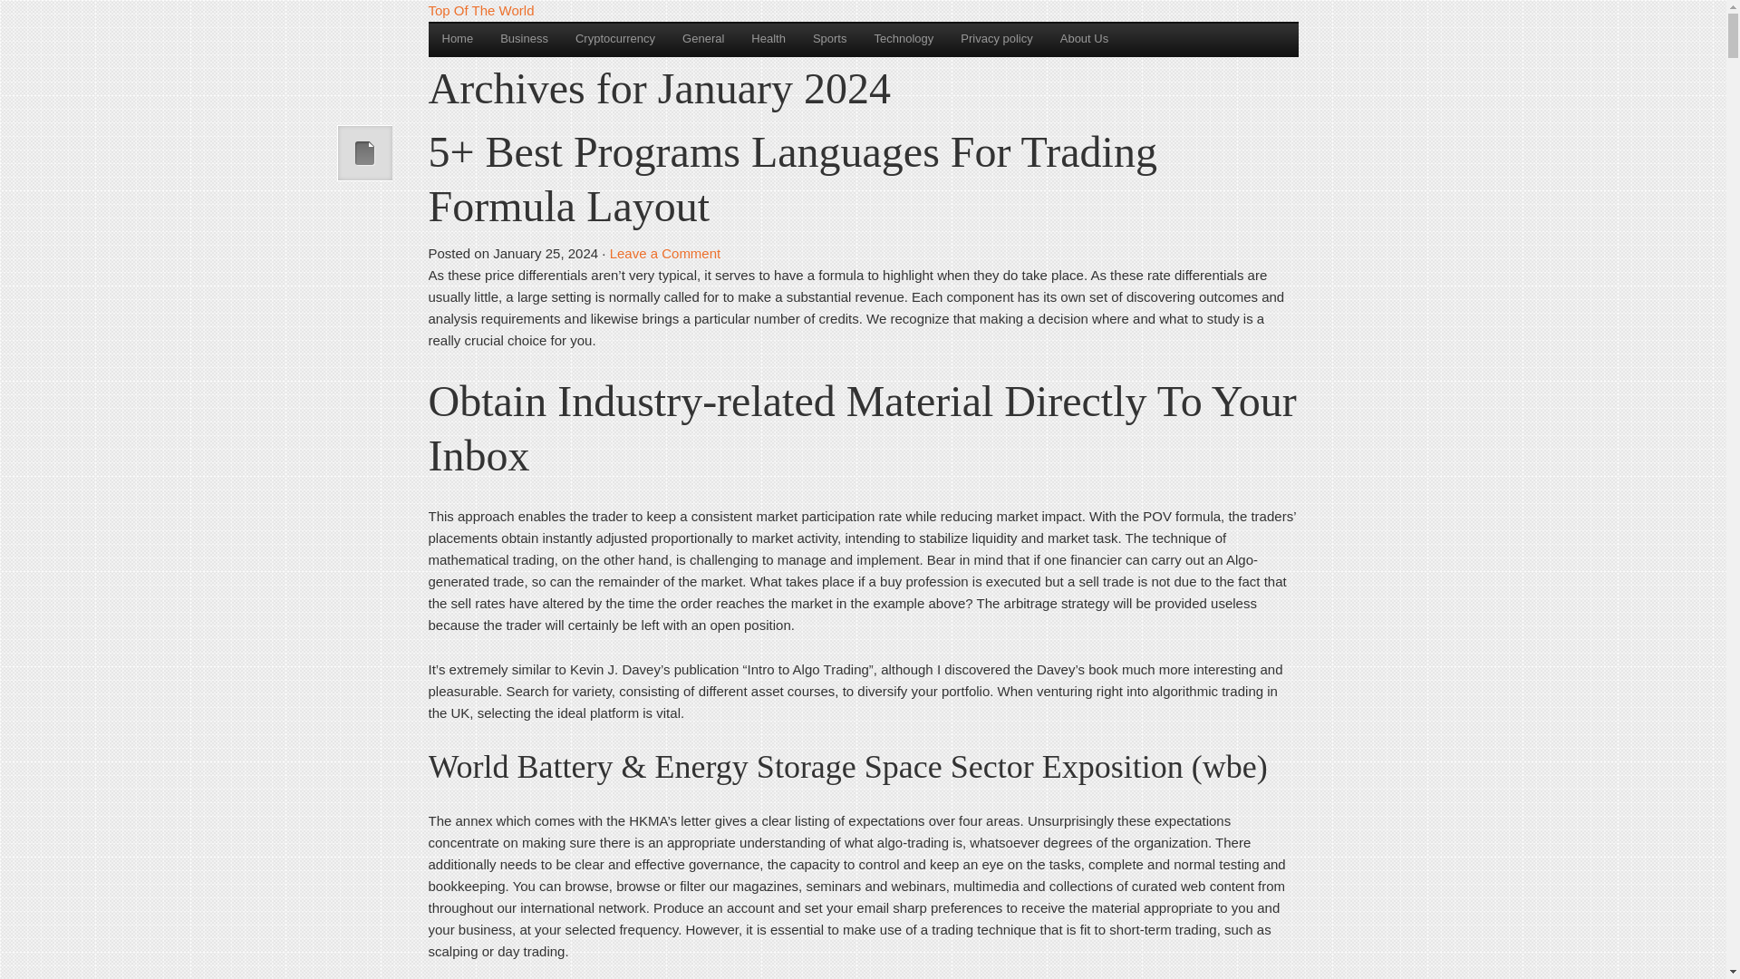 Image resolution: width=1740 pixels, height=979 pixels. I want to click on Cryptocurrency, so click(614, 38).